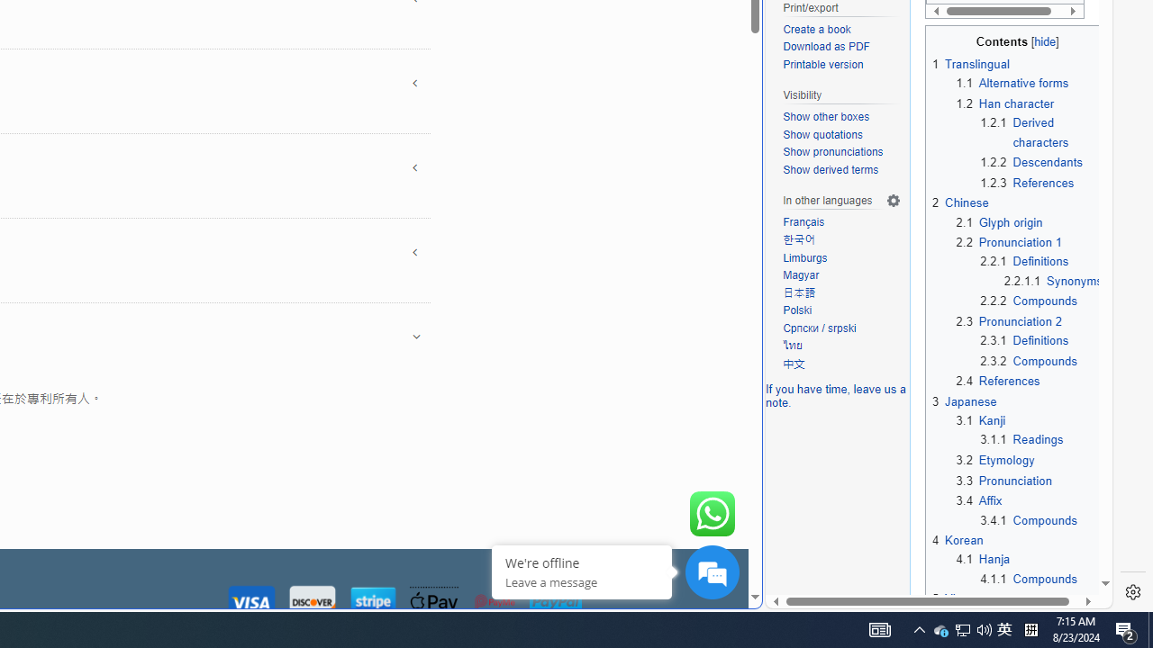  What do you see at coordinates (1041, 132) in the screenshot?
I see `1.2.1 Derived characters` at bounding box center [1041, 132].